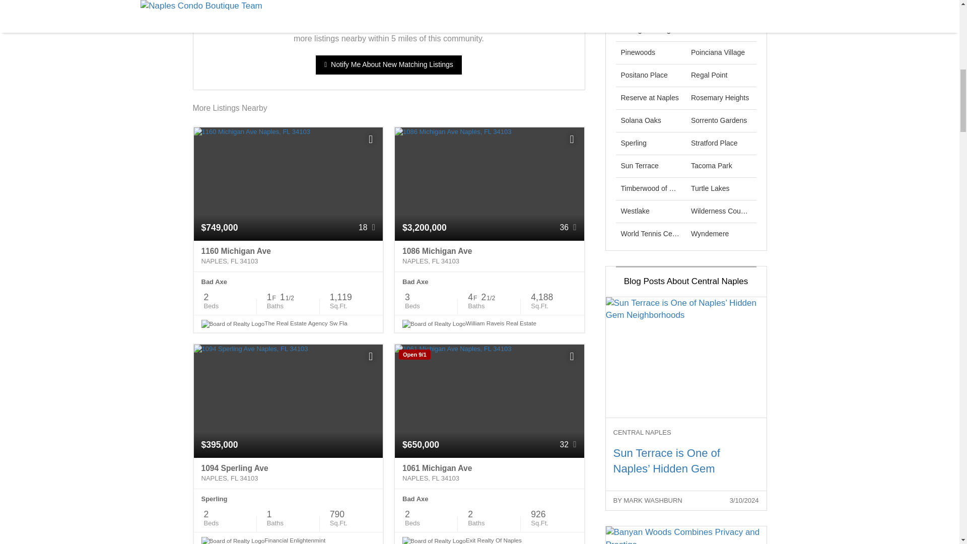 The height and width of the screenshot is (544, 967). Describe the element at coordinates (288, 473) in the screenshot. I see `1094 Sperling Ave Naples,  FL 34103` at that location.